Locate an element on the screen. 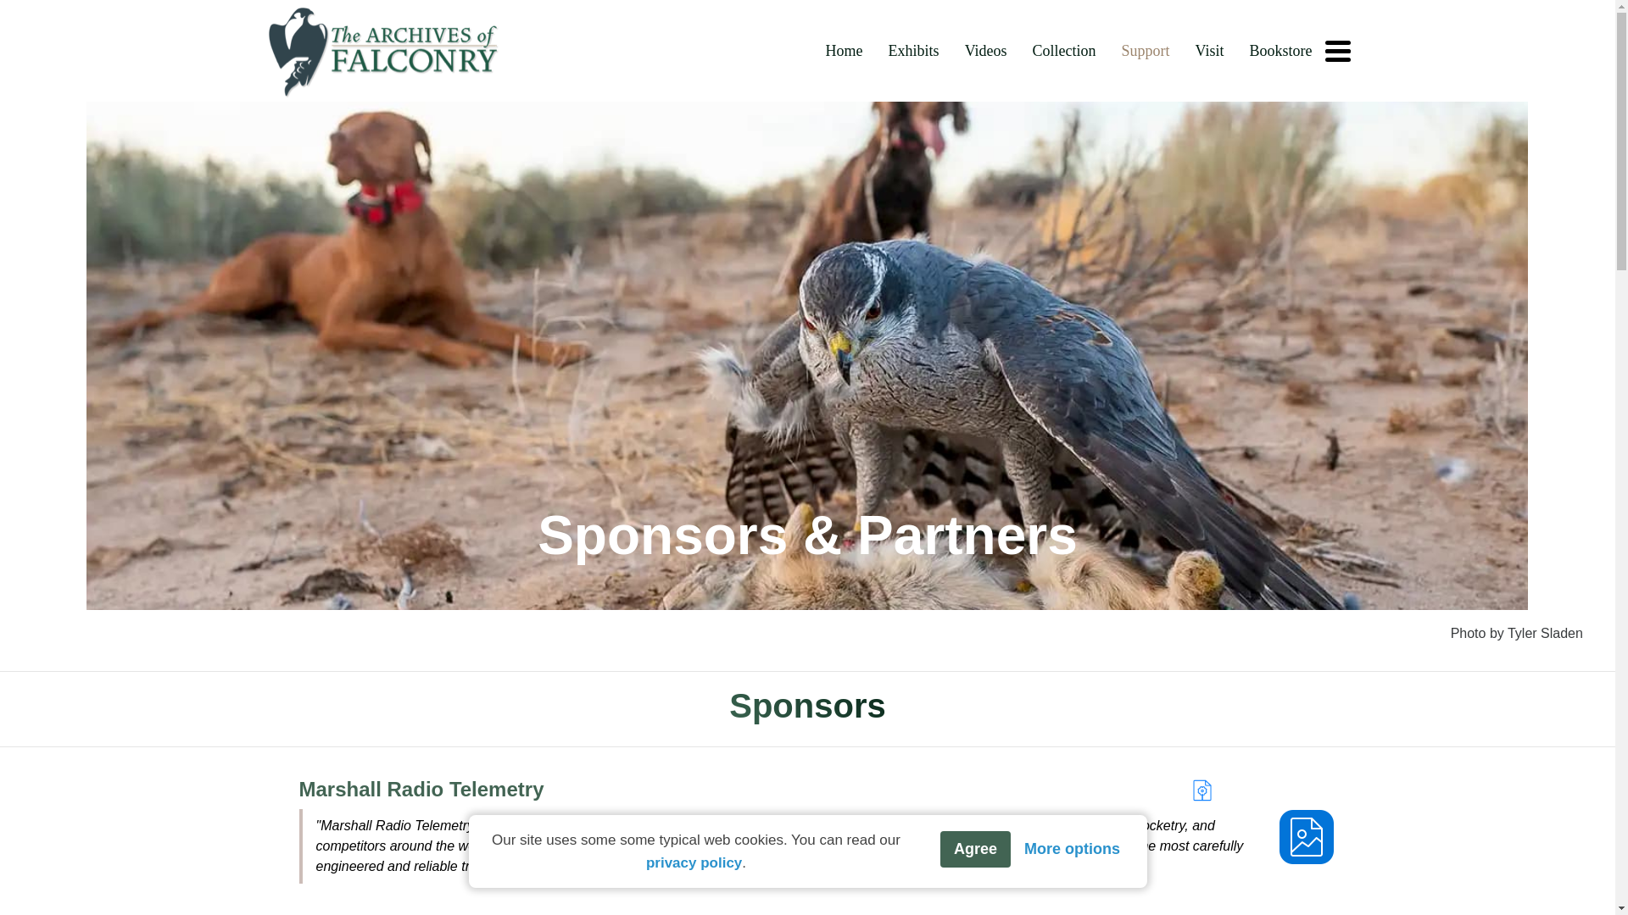  Exhibits is located at coordinates (914, 51).